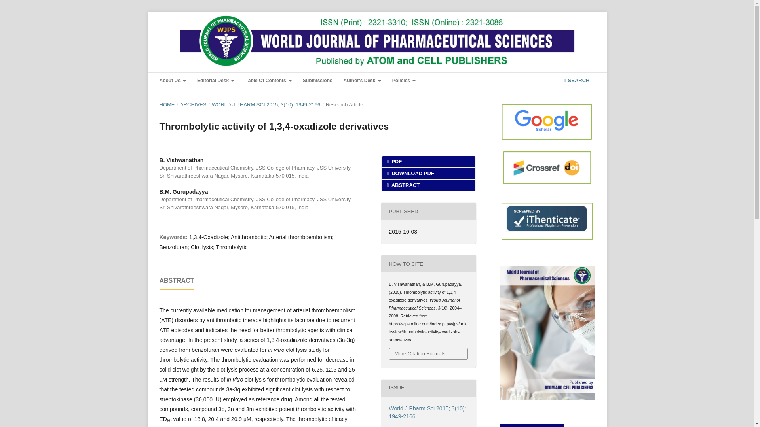  Describe the element at coordinates (576, 81) in the screenshot. I see `SEARCH` at that location.